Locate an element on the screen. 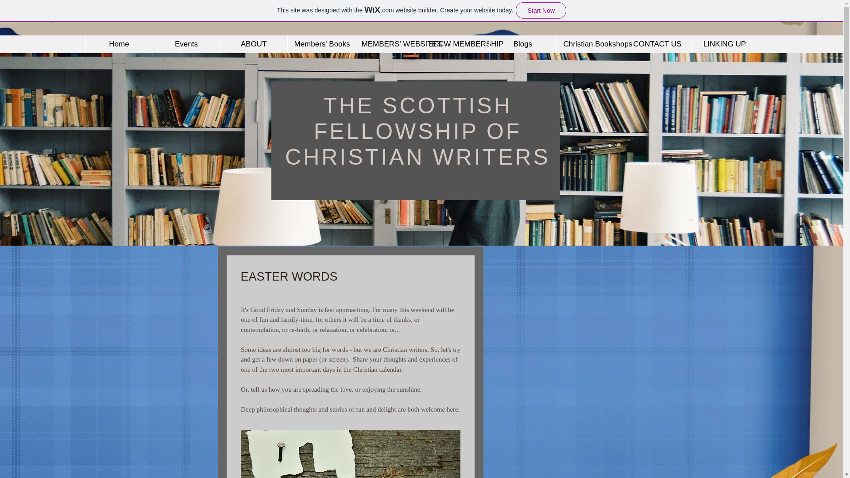 The height and width of the screenshot is (478, 850). LINKING UP is located at coordinates (724, 44).